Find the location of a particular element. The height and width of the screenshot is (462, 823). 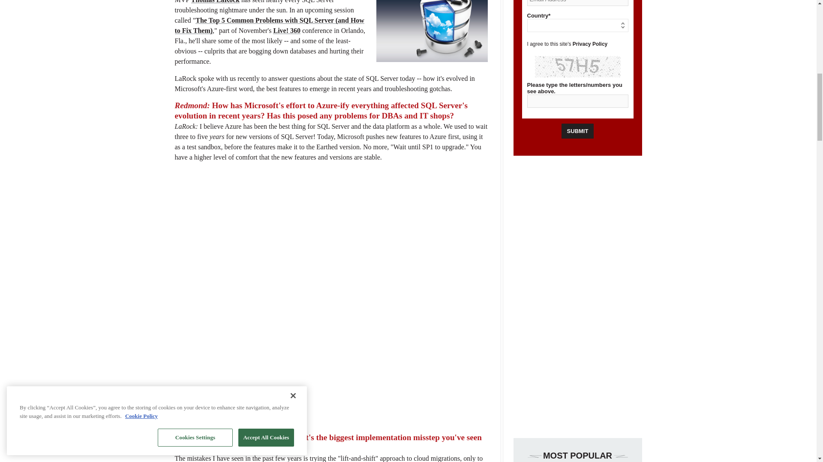

3rd party ad content is located at coordinates (117, 54).